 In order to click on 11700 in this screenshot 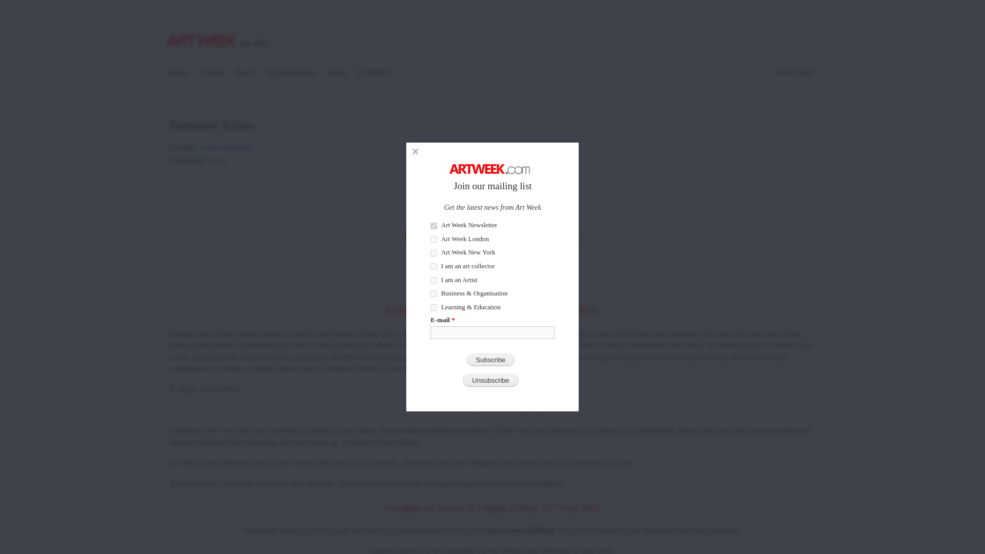, I will do `click(434, 307)`.